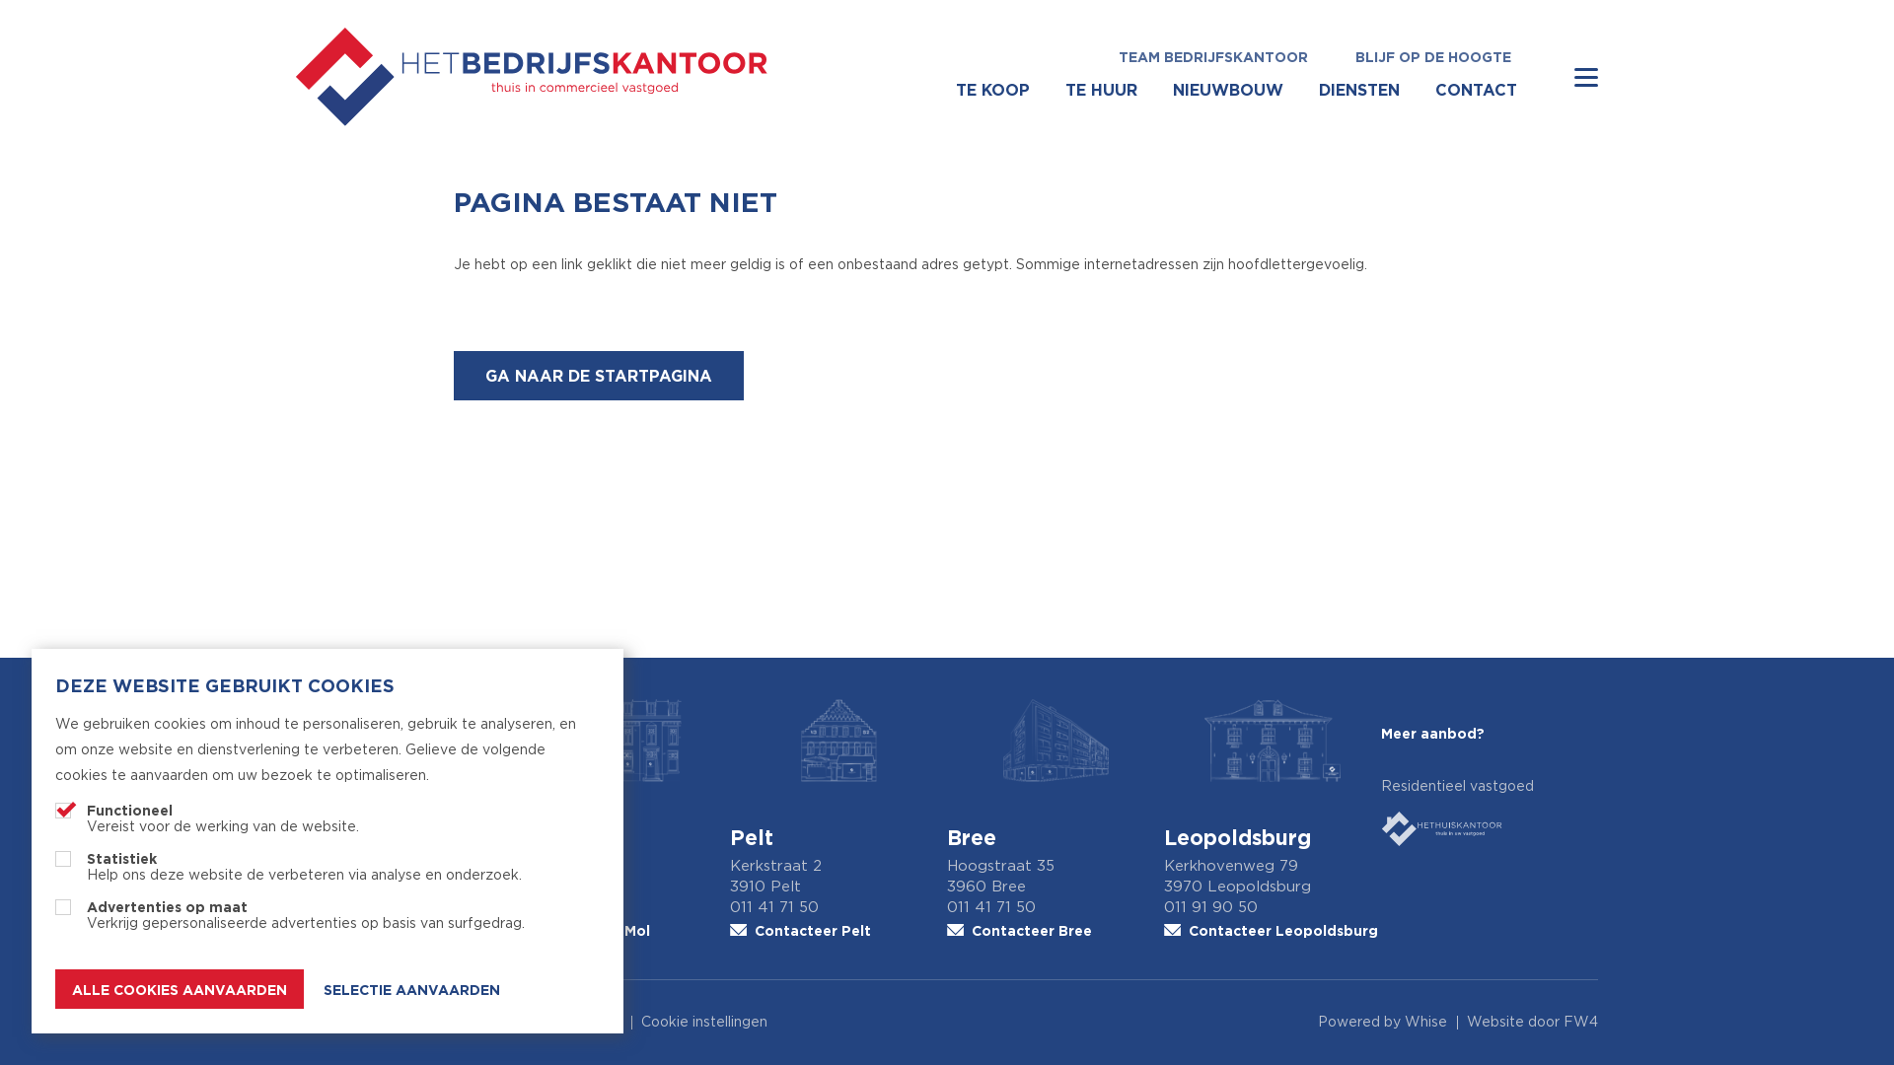 The width and height of the screenshot is (1894, 1065). Describe the element at coordinates (1056, 907) in the screenshot. I see `011 41 71 50` at that location.